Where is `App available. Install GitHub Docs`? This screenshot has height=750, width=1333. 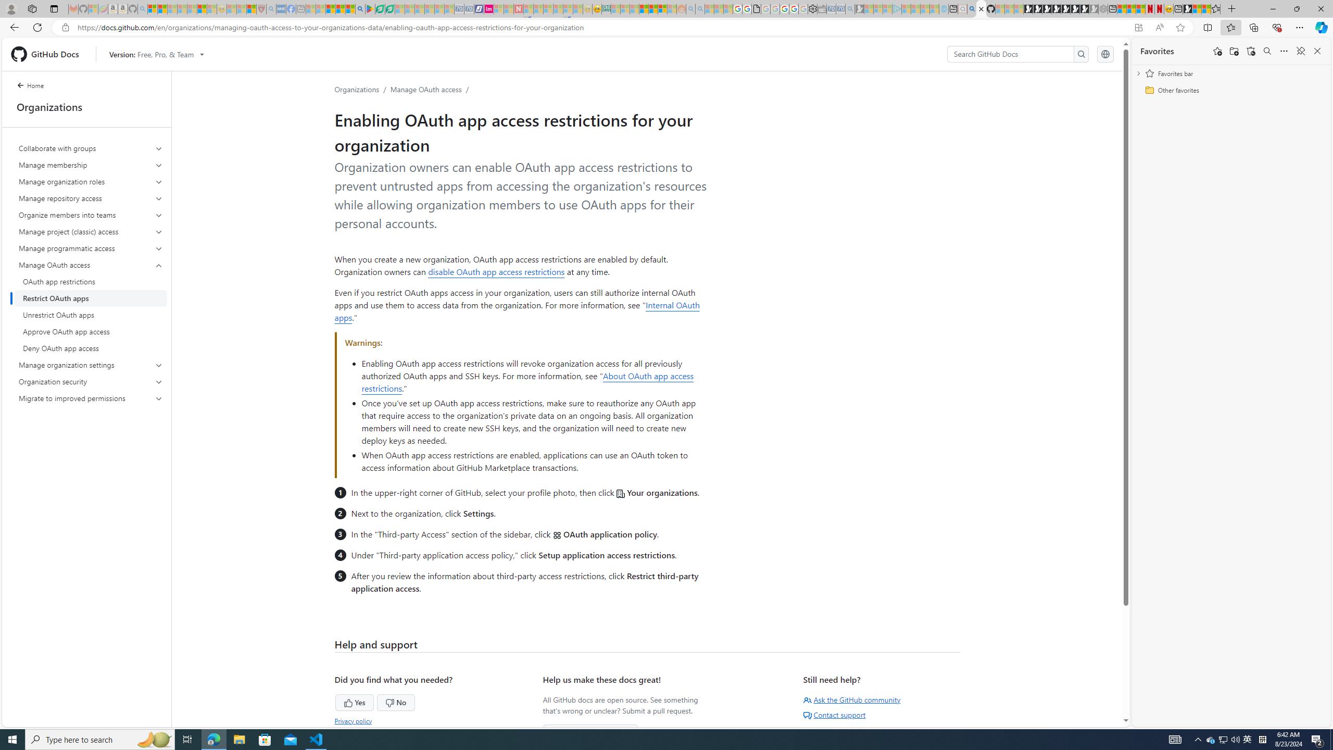
App available. Install GitHub Docs is located at coordinates (1138, 28).